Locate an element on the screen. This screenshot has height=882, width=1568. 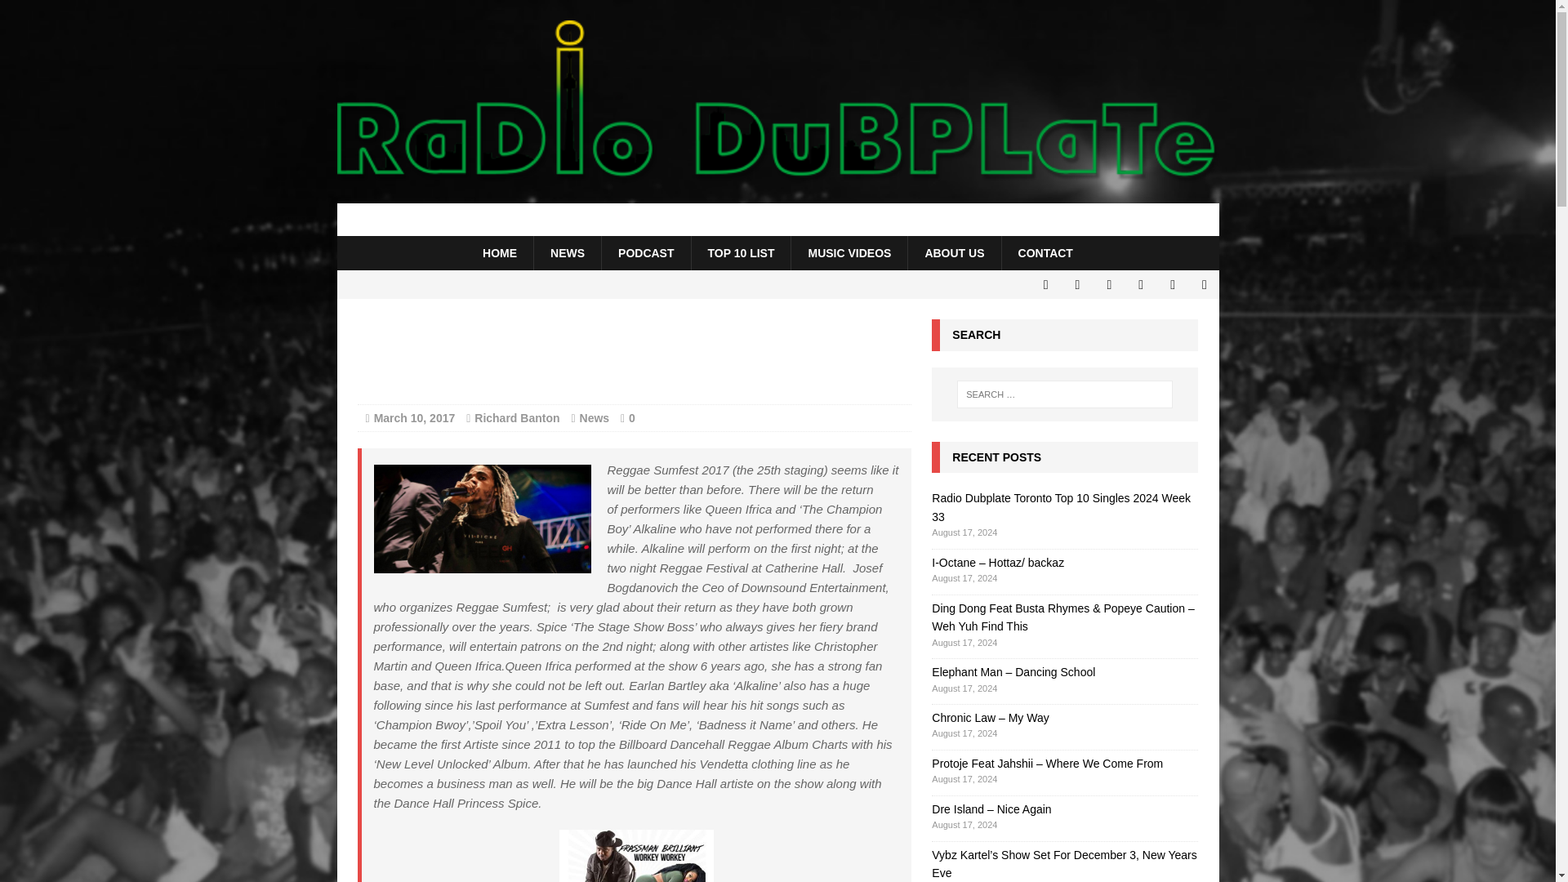
Radio Dubplate Toronto Top 10 Singles 2024 Week 33 is located at coordinates (1060, 506).